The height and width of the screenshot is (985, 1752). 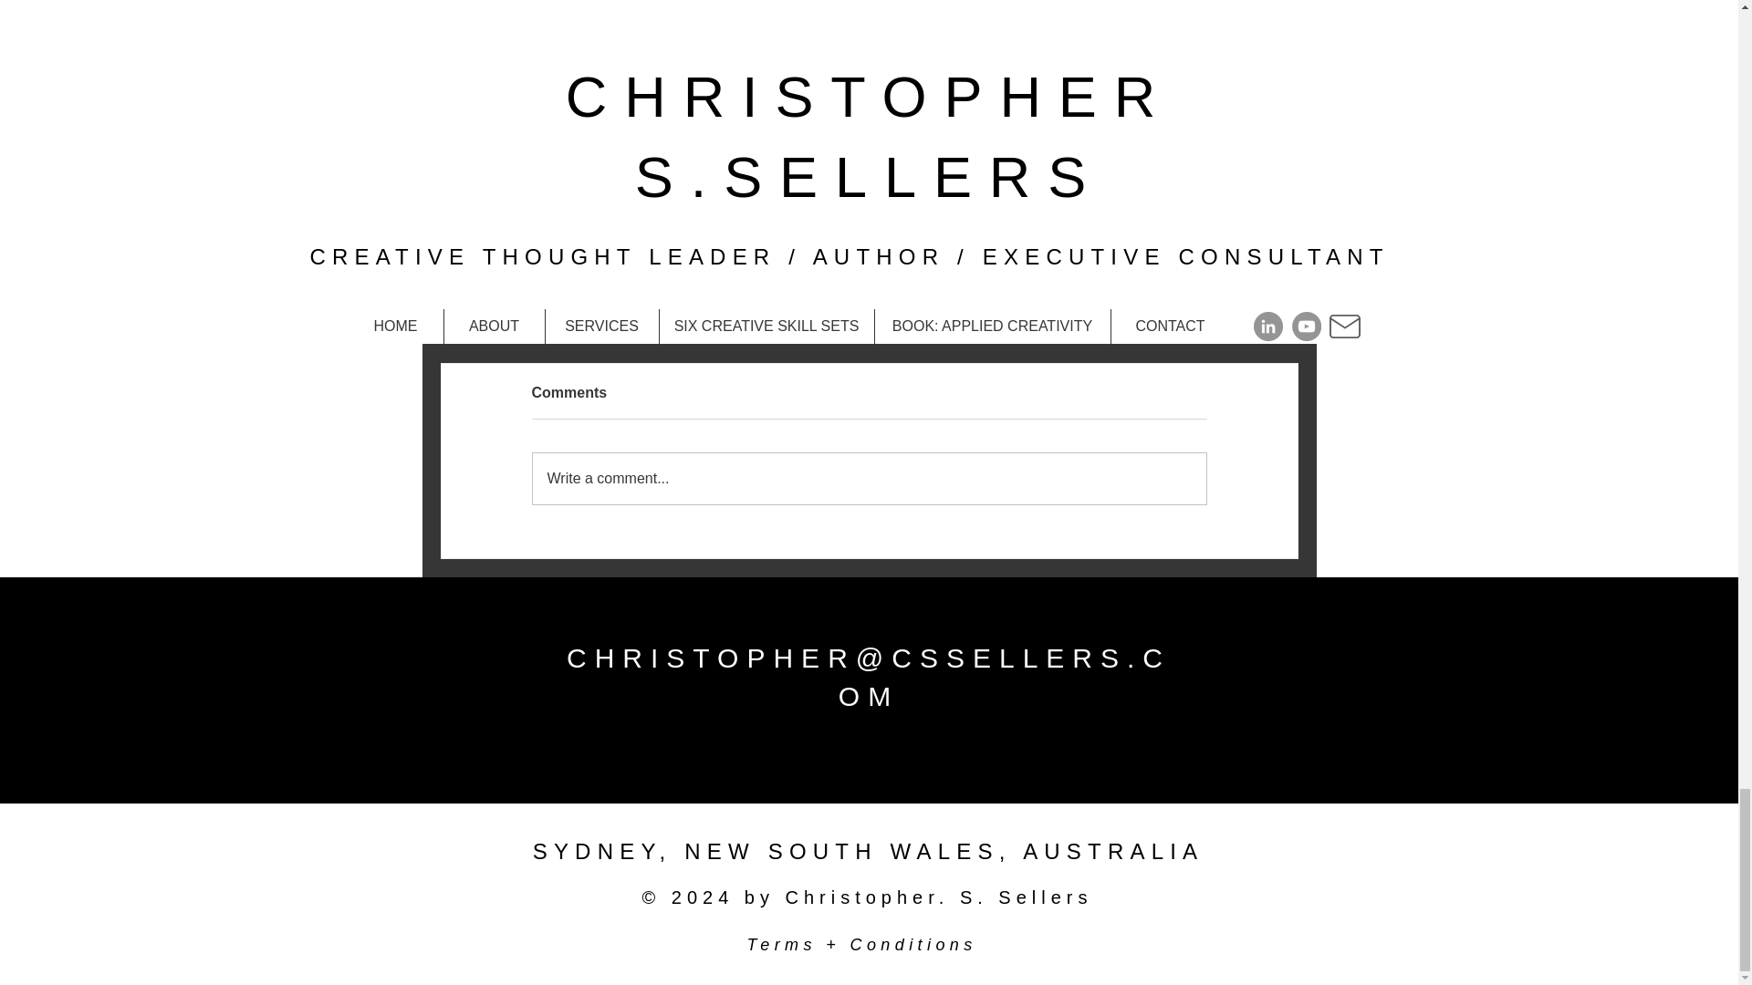 What do you see at coordinates (869, 478) in the screenshot?
I see `Write a comment...` at bounding box center [869, 478].